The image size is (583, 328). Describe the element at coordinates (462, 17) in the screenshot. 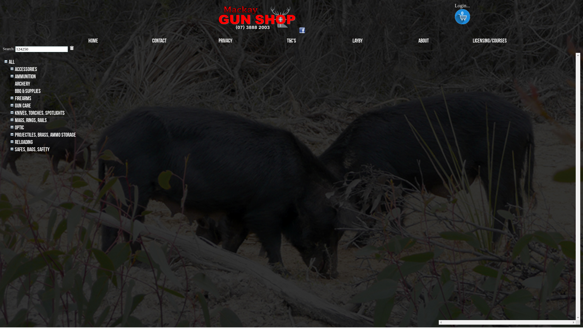

I see `0` at that location.